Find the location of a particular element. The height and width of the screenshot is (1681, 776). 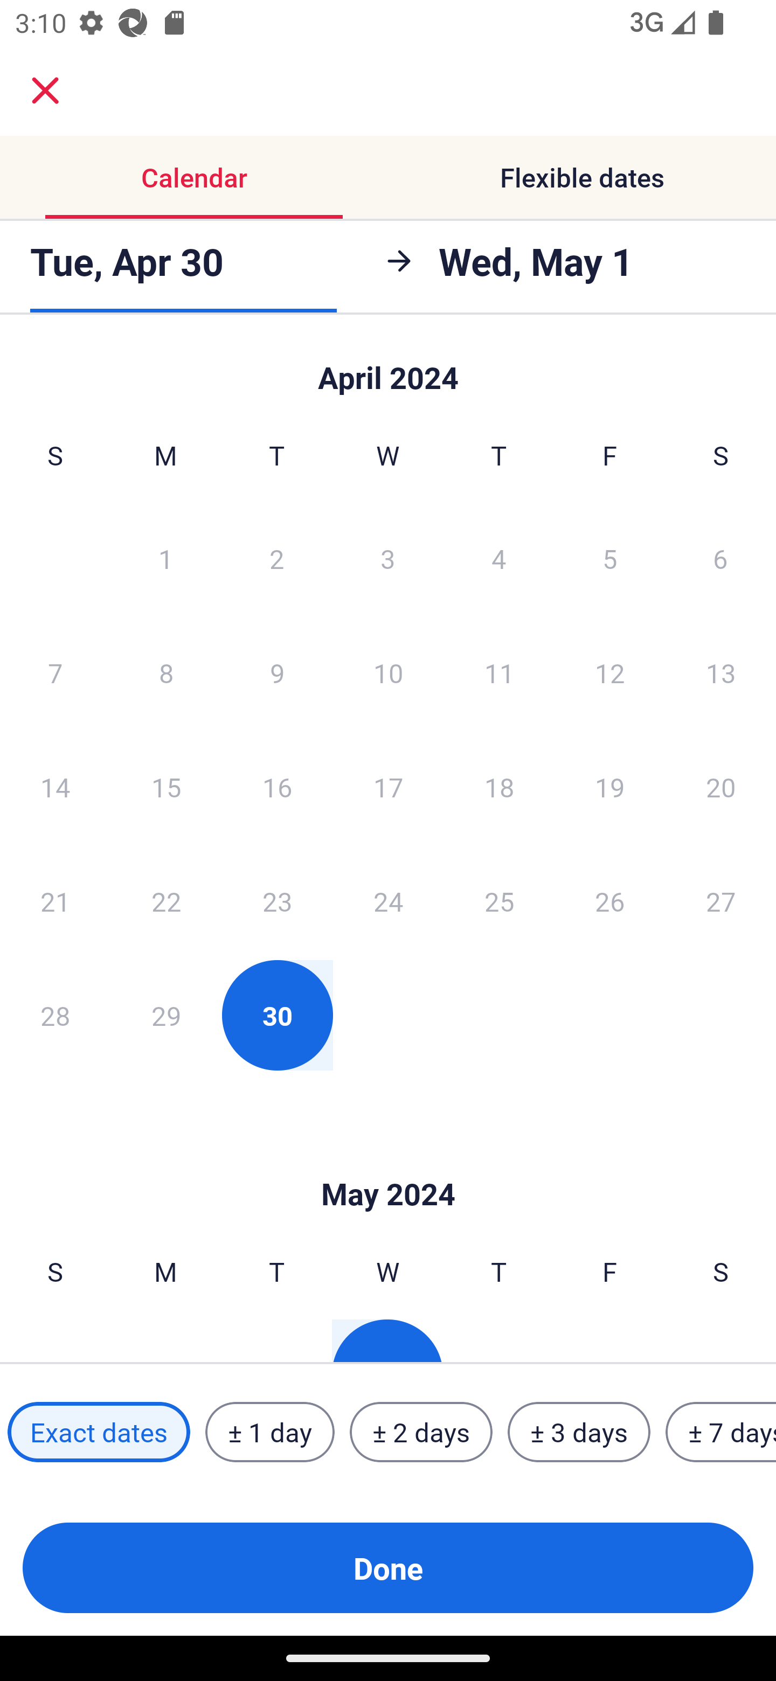

15 Monday, April 15, 2024 is located at coordinates (166, 787).